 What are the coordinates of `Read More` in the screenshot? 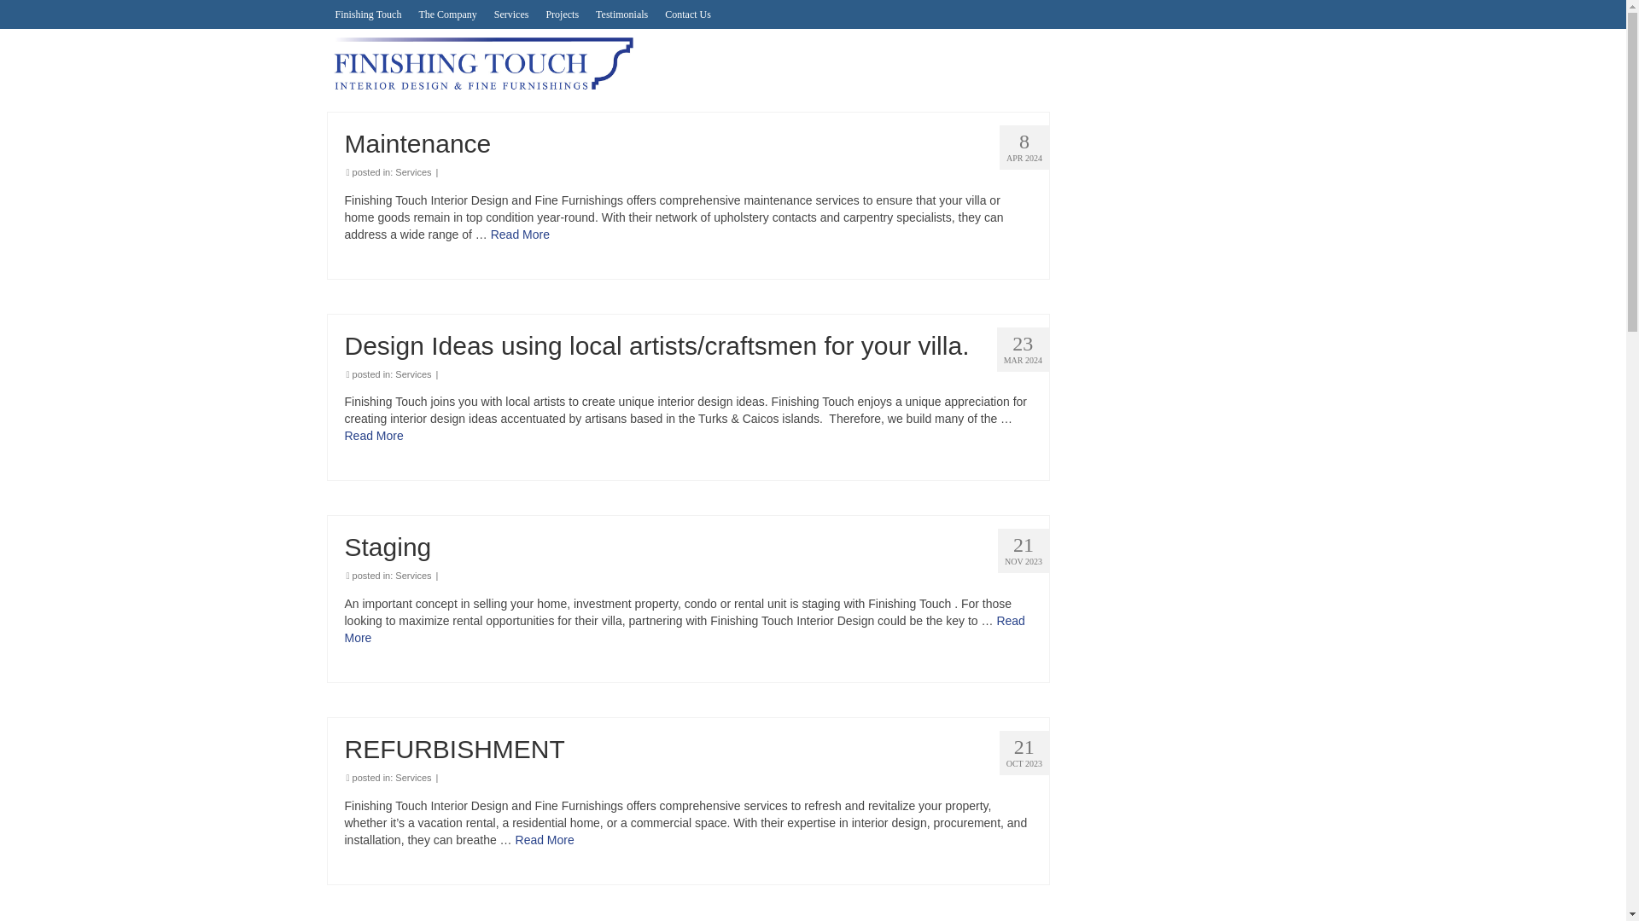 It's located at (545, 839).